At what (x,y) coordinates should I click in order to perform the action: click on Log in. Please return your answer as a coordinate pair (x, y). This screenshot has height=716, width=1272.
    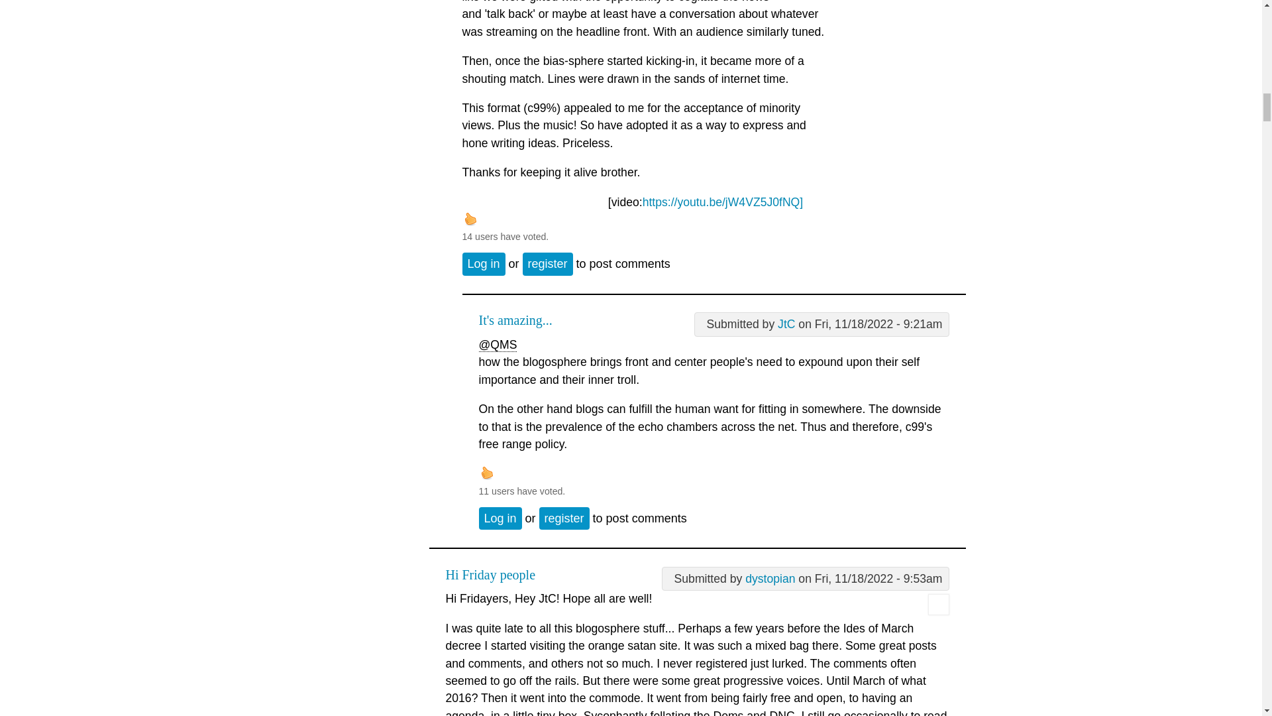
    Looking at the image, I should click on (484, 264).